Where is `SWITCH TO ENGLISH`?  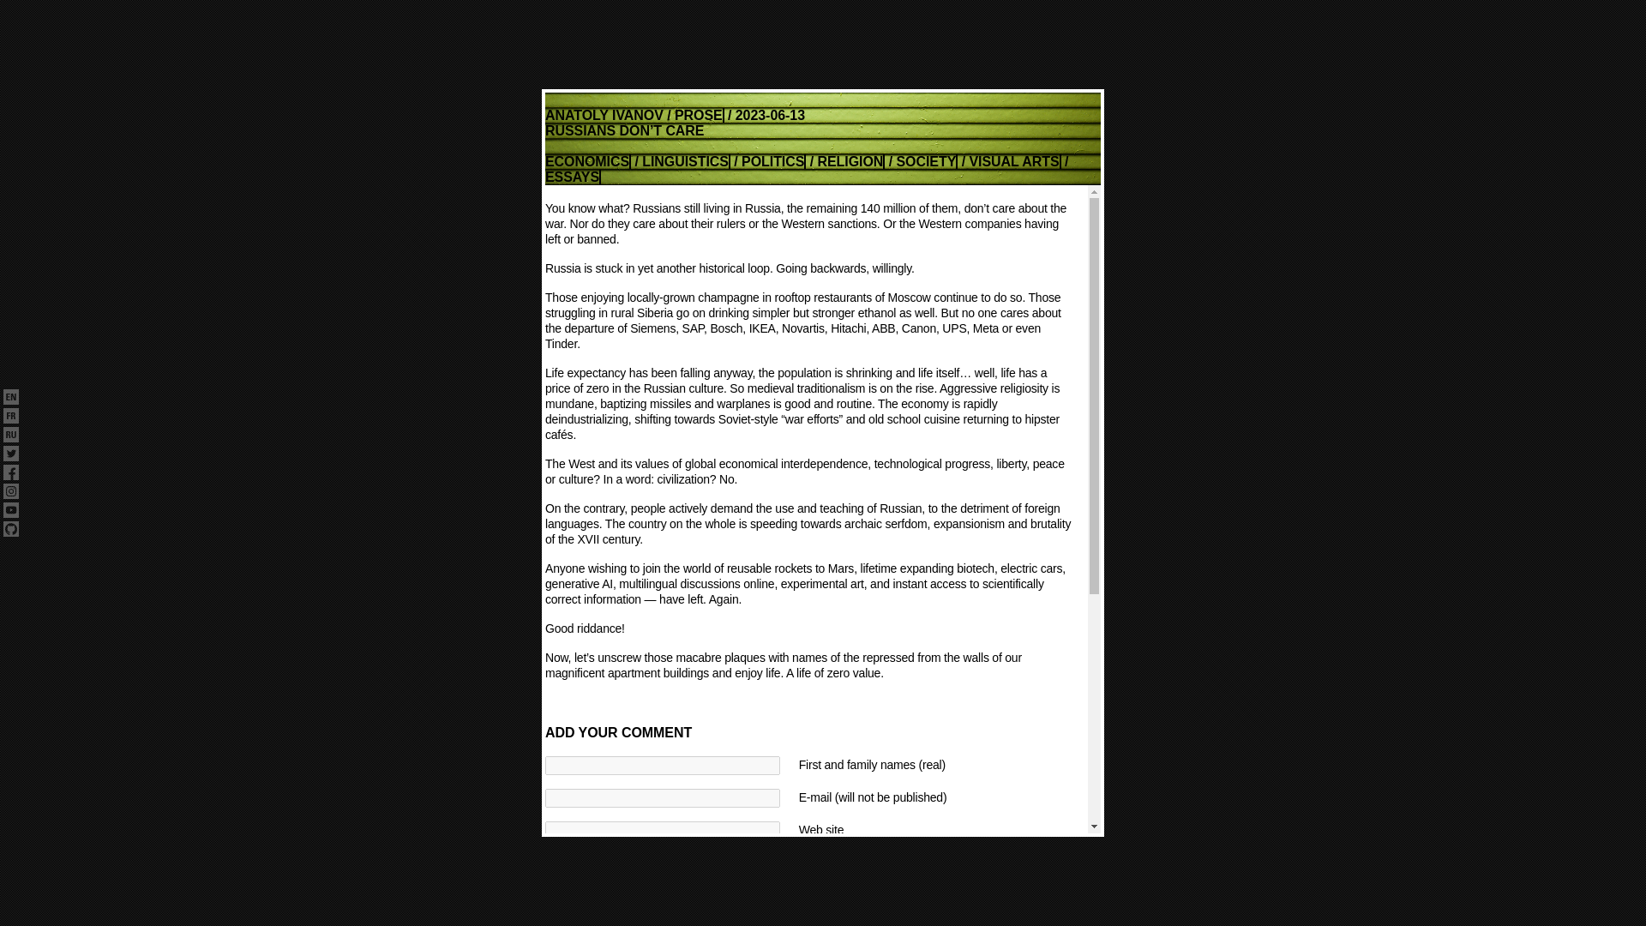
SWITCH TO ENGLISH is located at coordinates (10, 398).